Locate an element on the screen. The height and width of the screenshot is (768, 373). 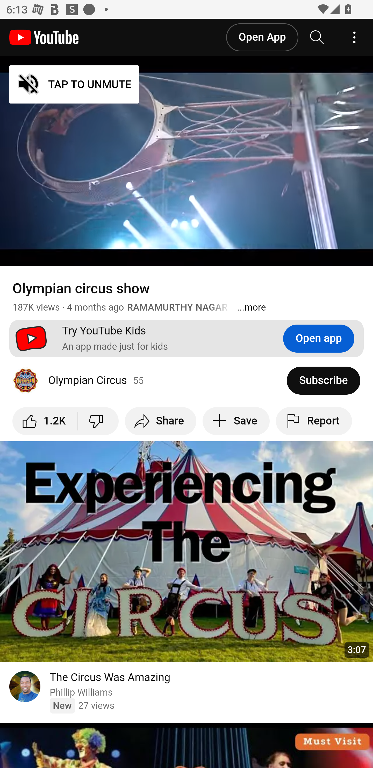
Dislike this video is located at coordinates (98, 421).